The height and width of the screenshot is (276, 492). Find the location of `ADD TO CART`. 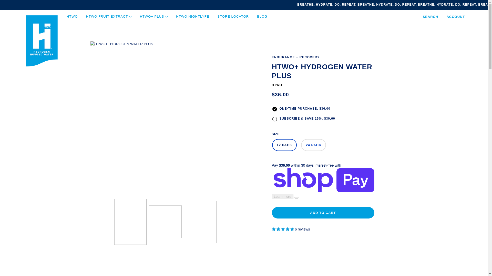

ADD TO CART is located at coordinates (323, 213).